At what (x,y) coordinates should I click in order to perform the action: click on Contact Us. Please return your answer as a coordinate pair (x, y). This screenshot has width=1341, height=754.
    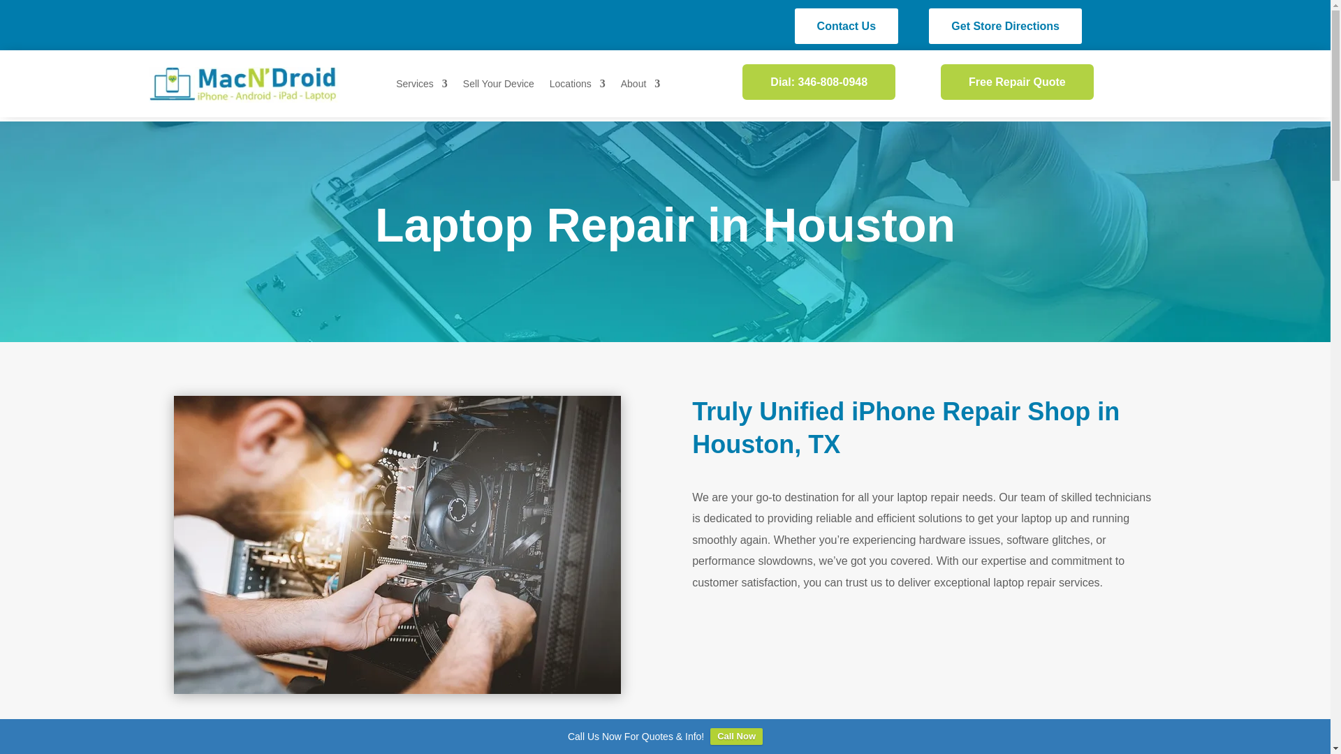
    Looking at the image, I should click on (847, 25).